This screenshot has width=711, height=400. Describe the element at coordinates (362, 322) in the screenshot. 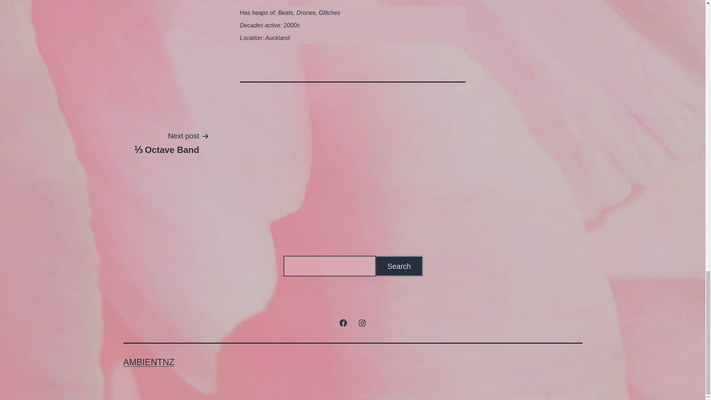

I see `Instagram` at that location.